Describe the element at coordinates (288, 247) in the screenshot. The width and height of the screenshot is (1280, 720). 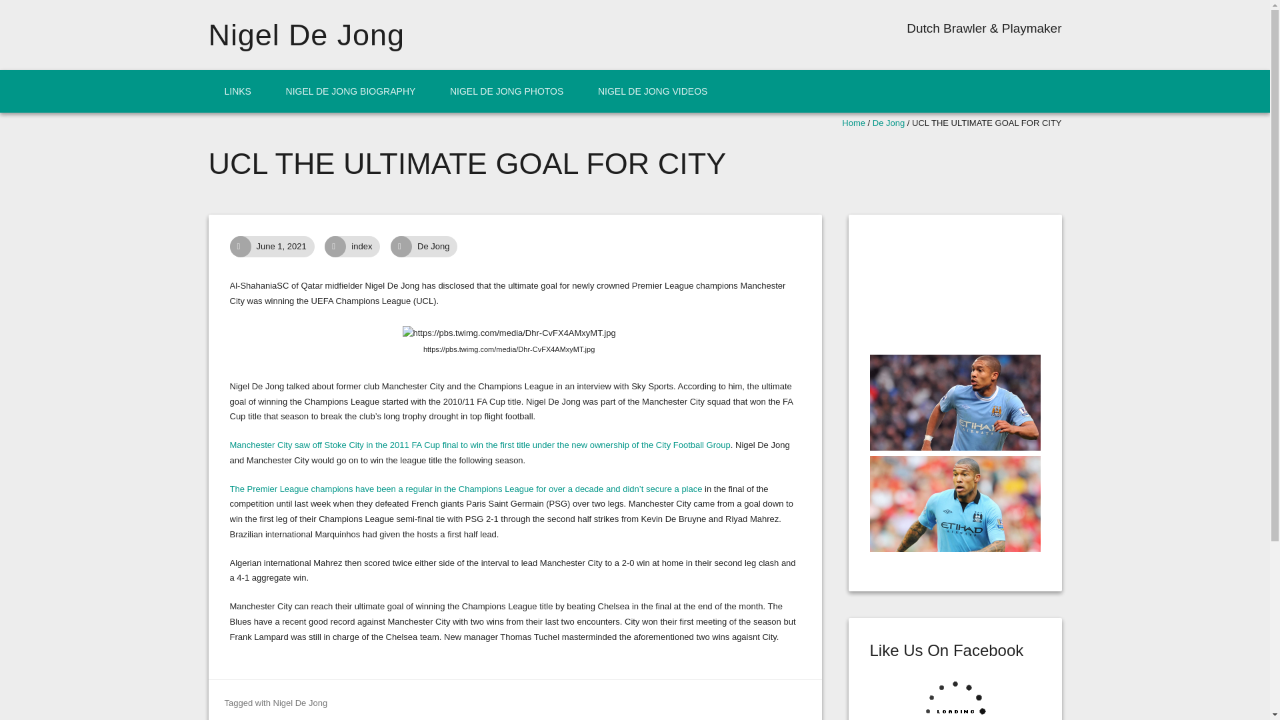
I see `UCL THE ULTIMATE GOAL FOR CITY` at that location.